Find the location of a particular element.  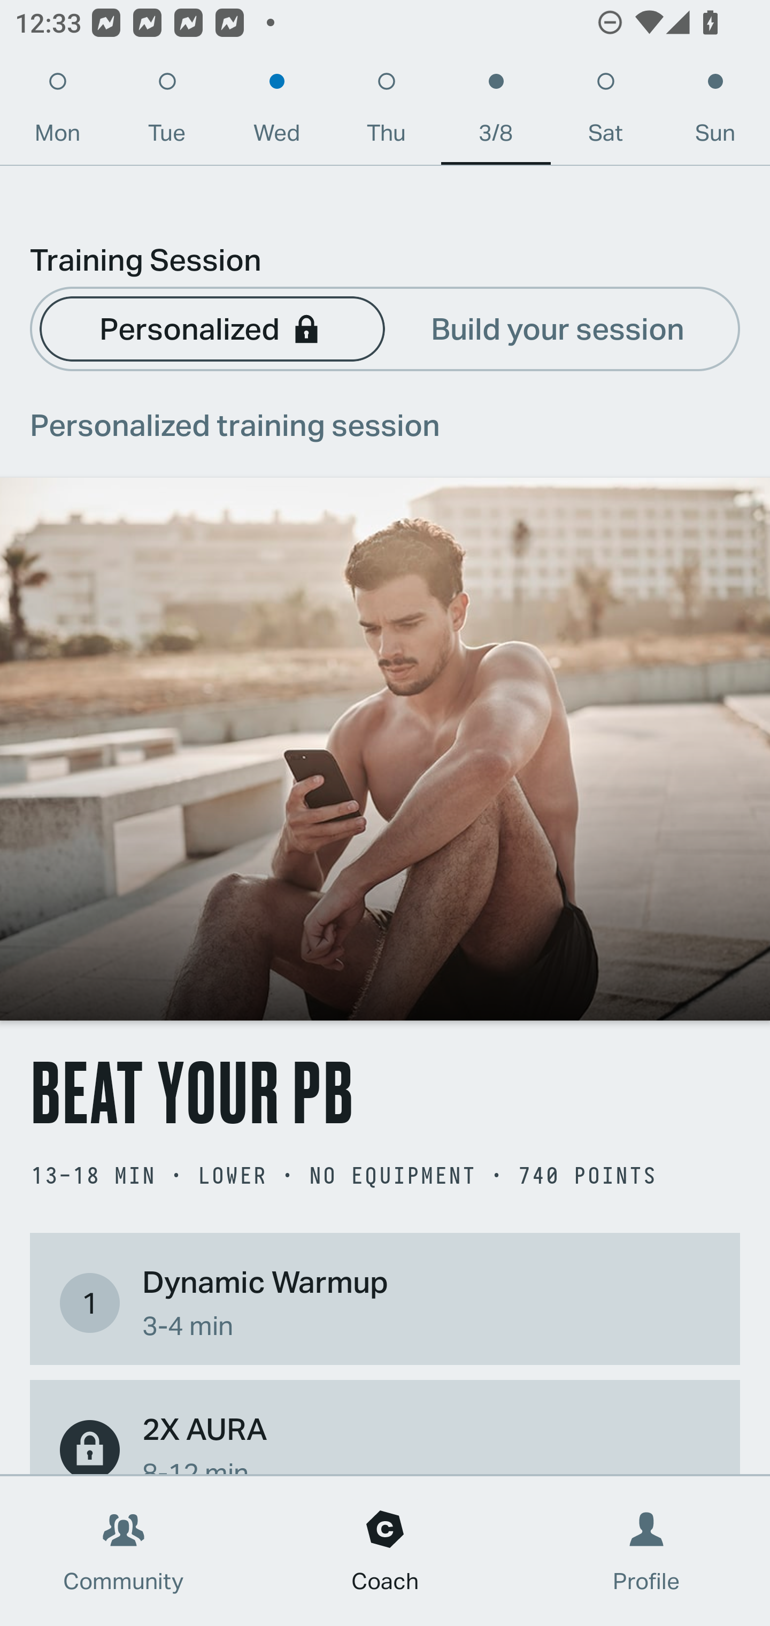

Build your session is located at coordinates (558, 327).